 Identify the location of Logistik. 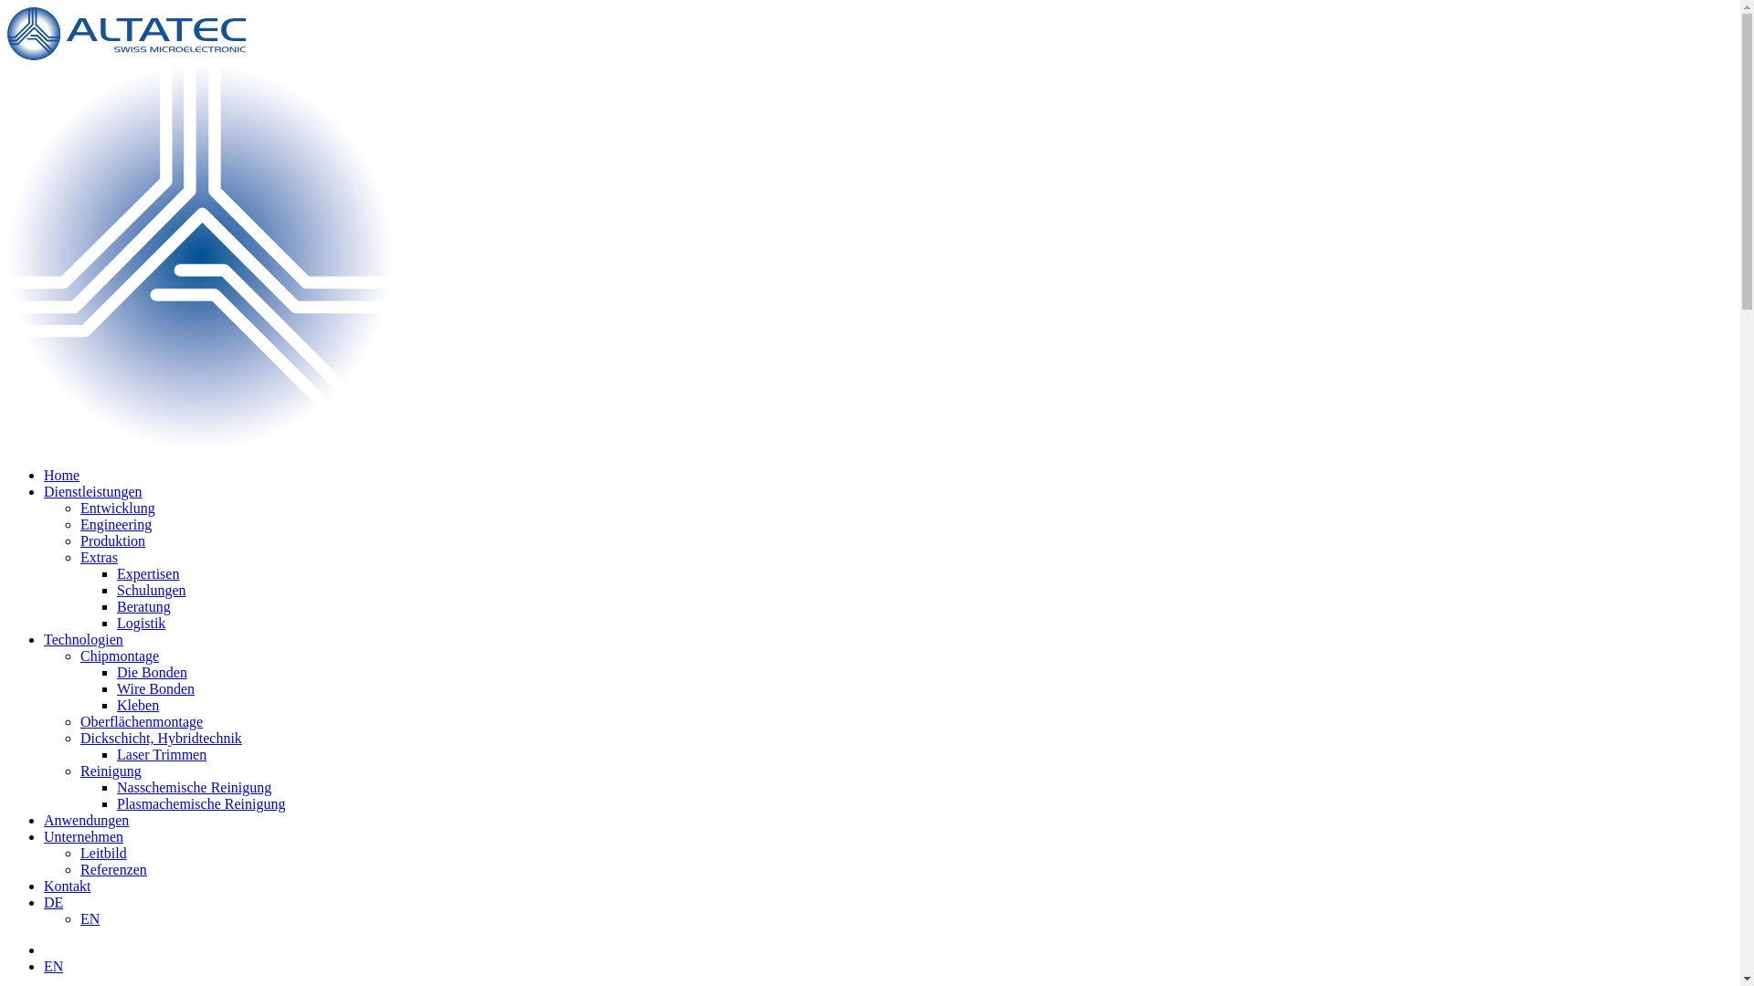
(141, 623).